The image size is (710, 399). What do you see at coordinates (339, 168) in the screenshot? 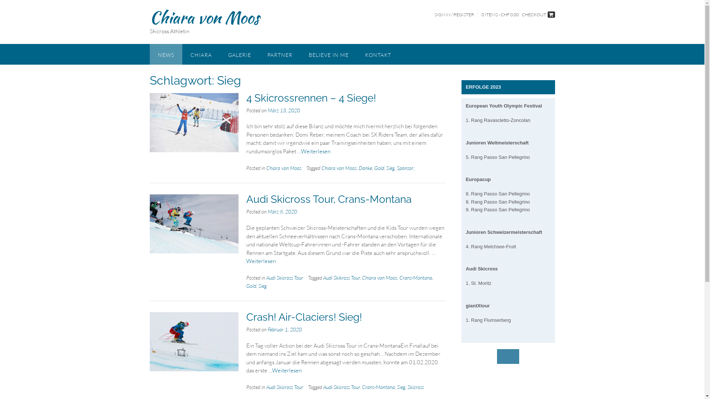
I see `Chiara von Moos` at bounding box center [339, 168].